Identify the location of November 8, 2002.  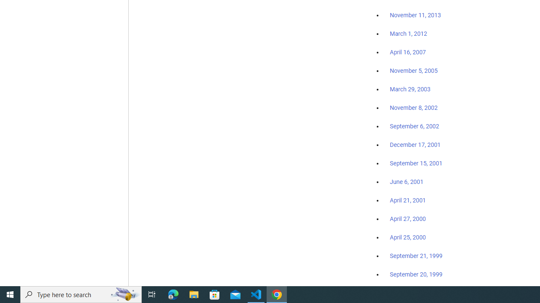
(414, 108).